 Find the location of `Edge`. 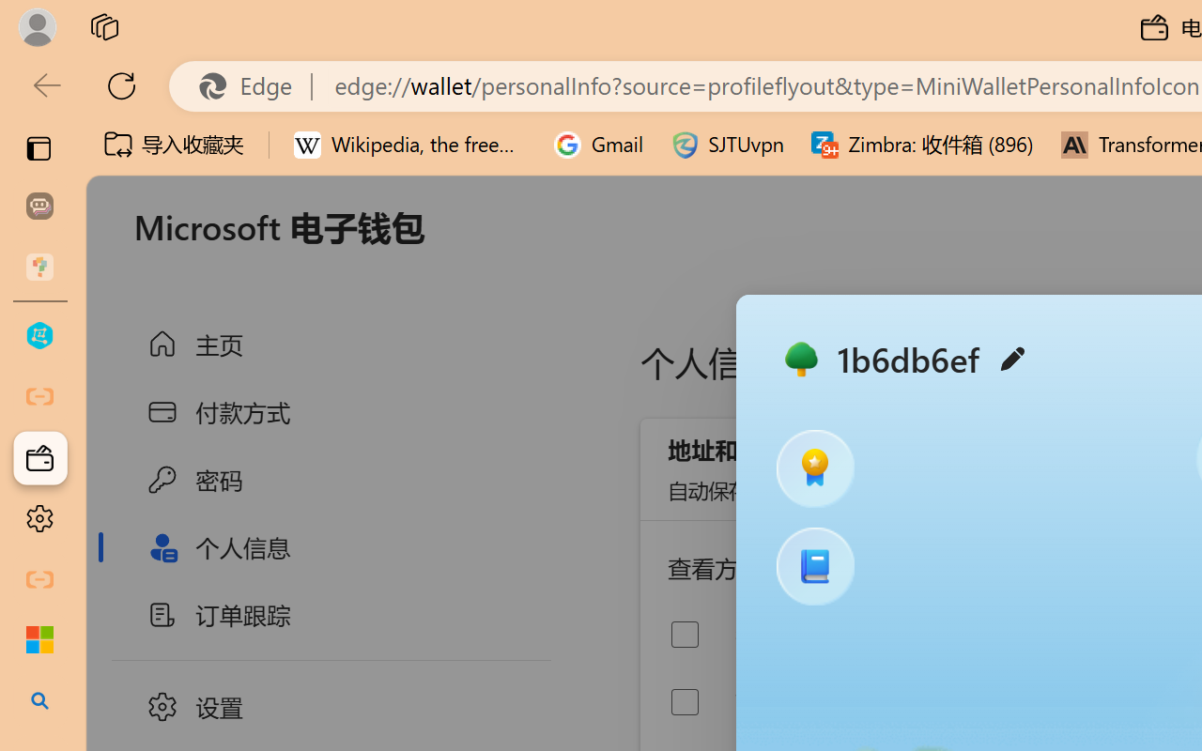

Edge is located at coordinates (254, 86).